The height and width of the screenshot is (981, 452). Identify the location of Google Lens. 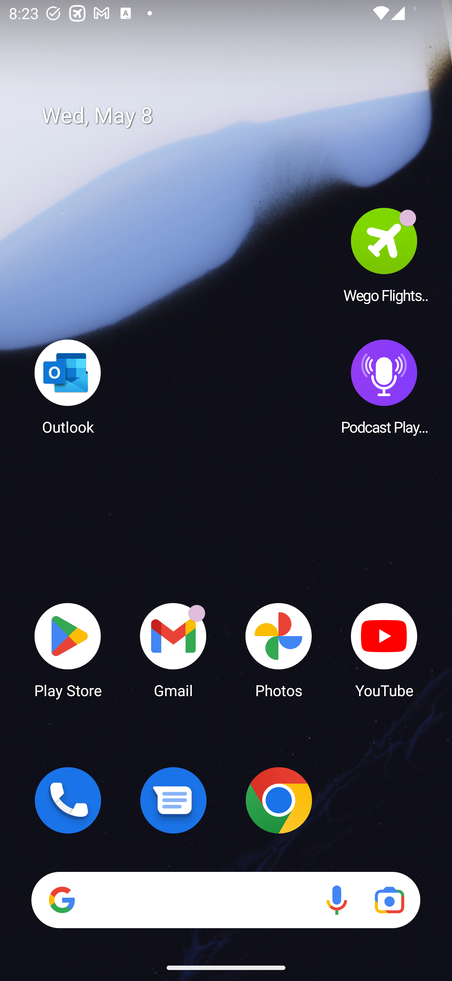
(389, 900).